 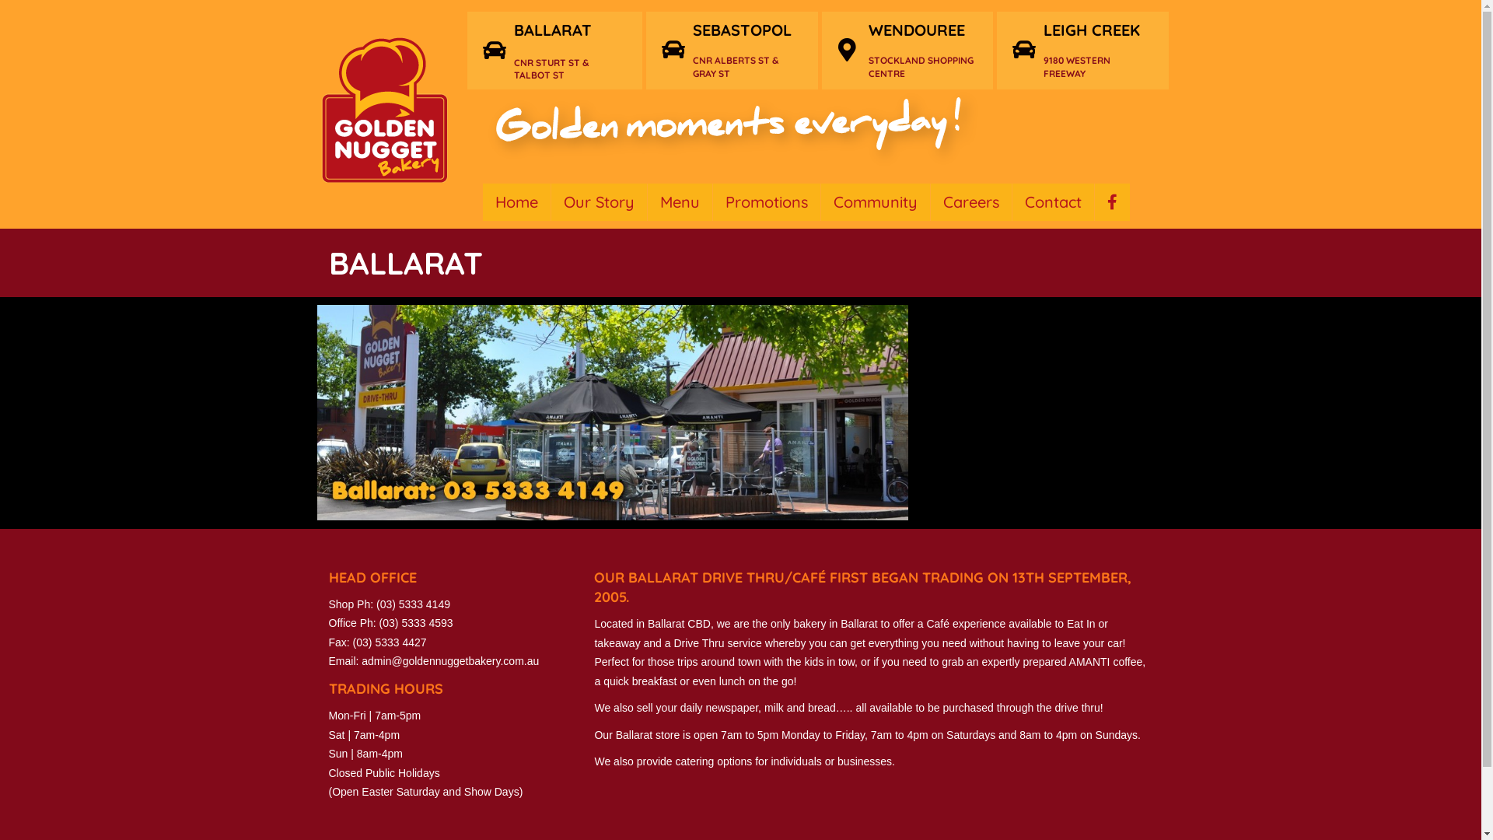 What do you see at coordinates (970, 202) in the screenshot?
I see `Careers` at bounding box center [970, 202].